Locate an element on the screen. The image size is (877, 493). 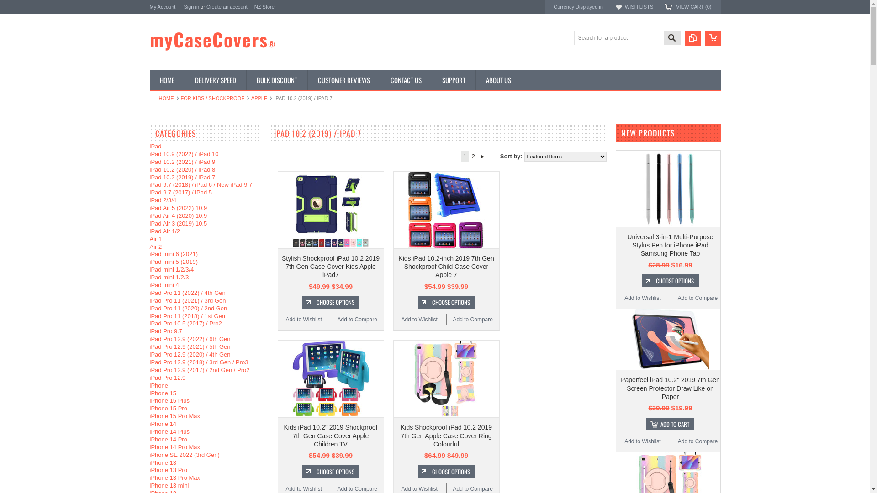
HOME is located at coordinates (169, 98).